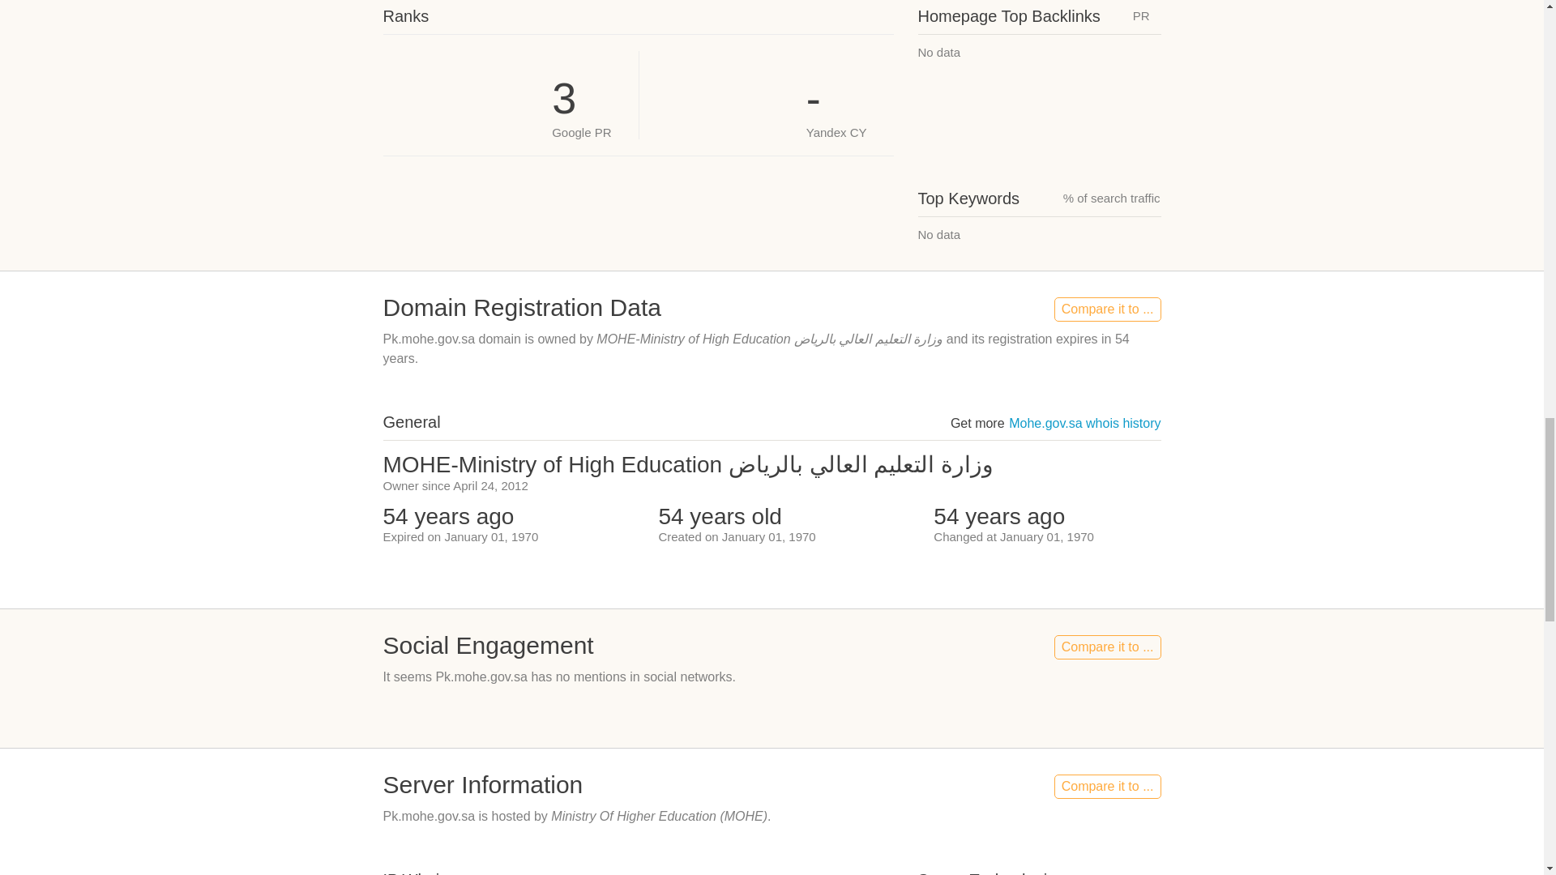  I want to click on Compare it to ..., so click(1107, 647).